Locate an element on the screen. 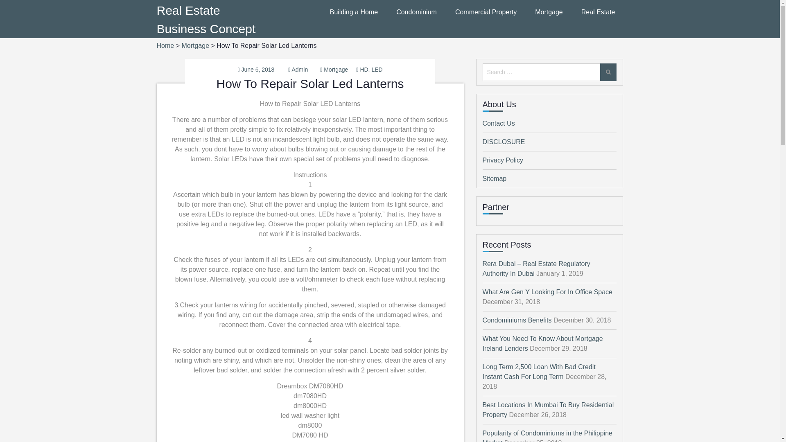  Search is located at coordinates (608, 72).